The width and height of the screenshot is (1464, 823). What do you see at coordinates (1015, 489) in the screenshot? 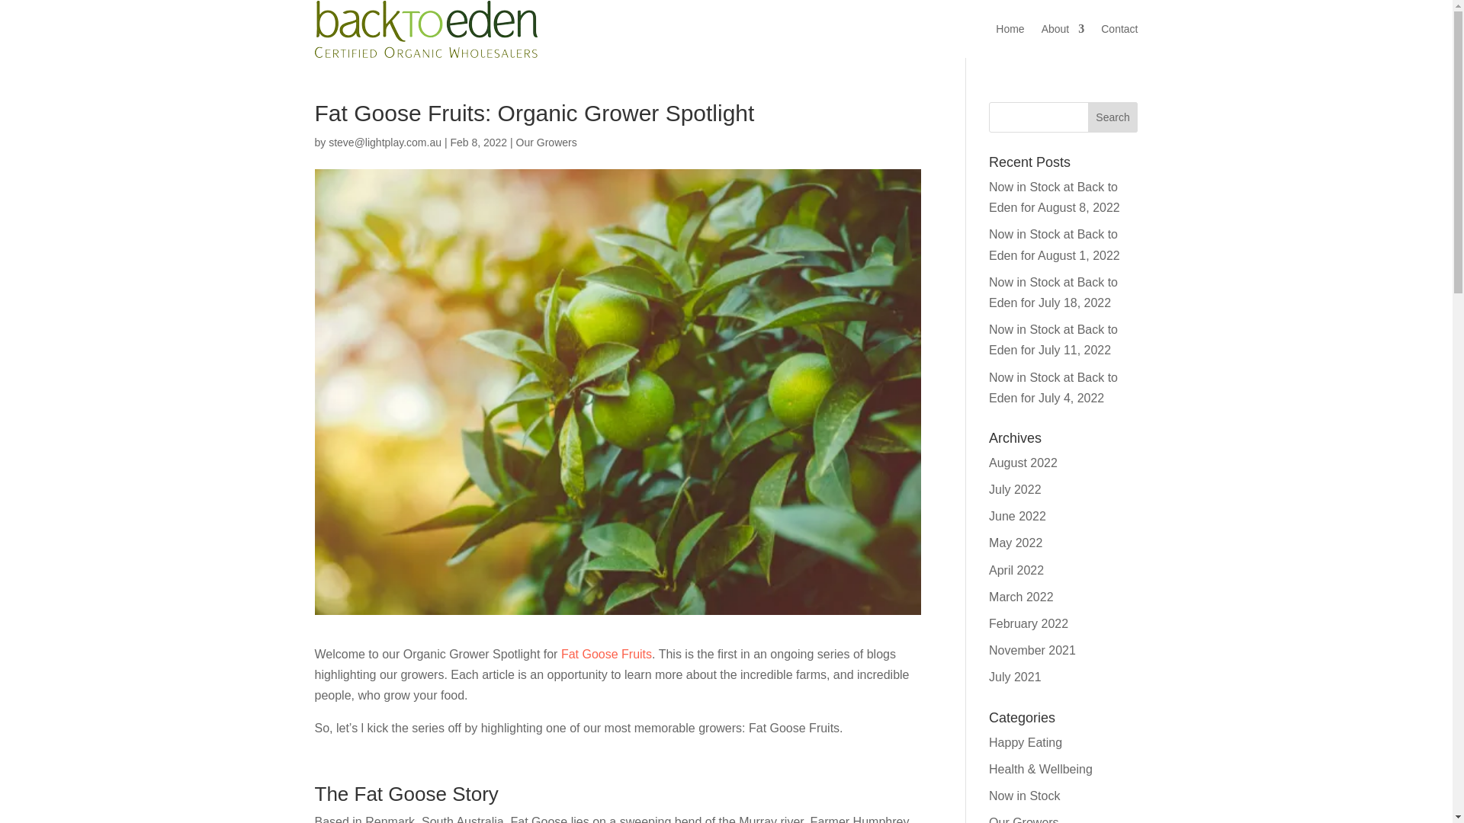
I see `July 2022` at bounding box center [1015, 489].